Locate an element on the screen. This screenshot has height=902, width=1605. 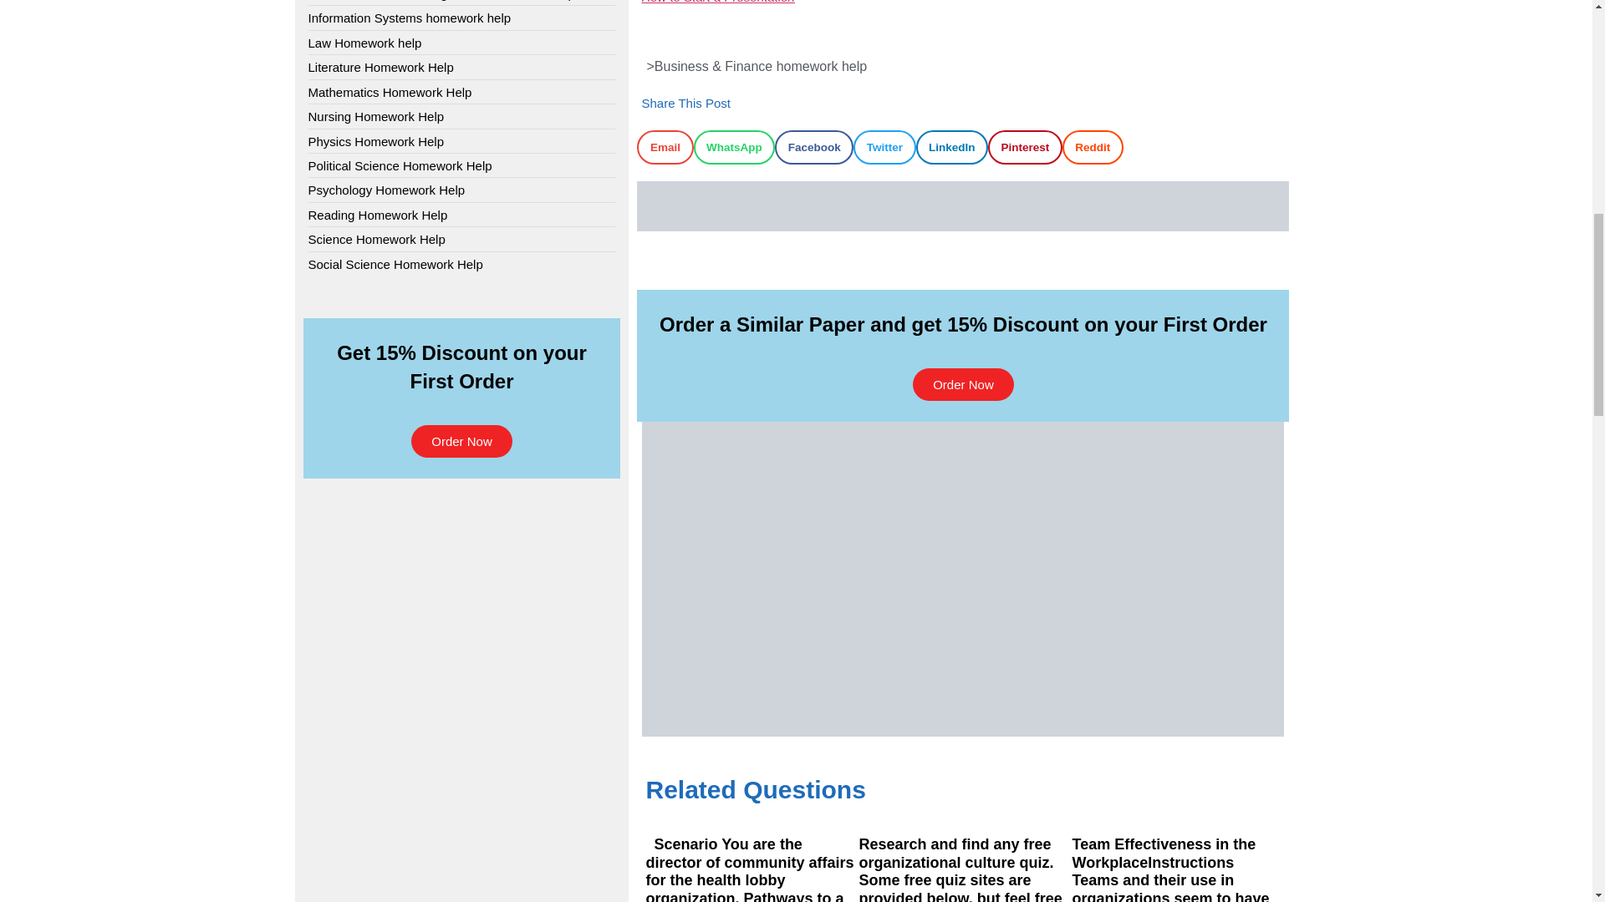
Reading Homework Help is located at coordinates (378, 215).